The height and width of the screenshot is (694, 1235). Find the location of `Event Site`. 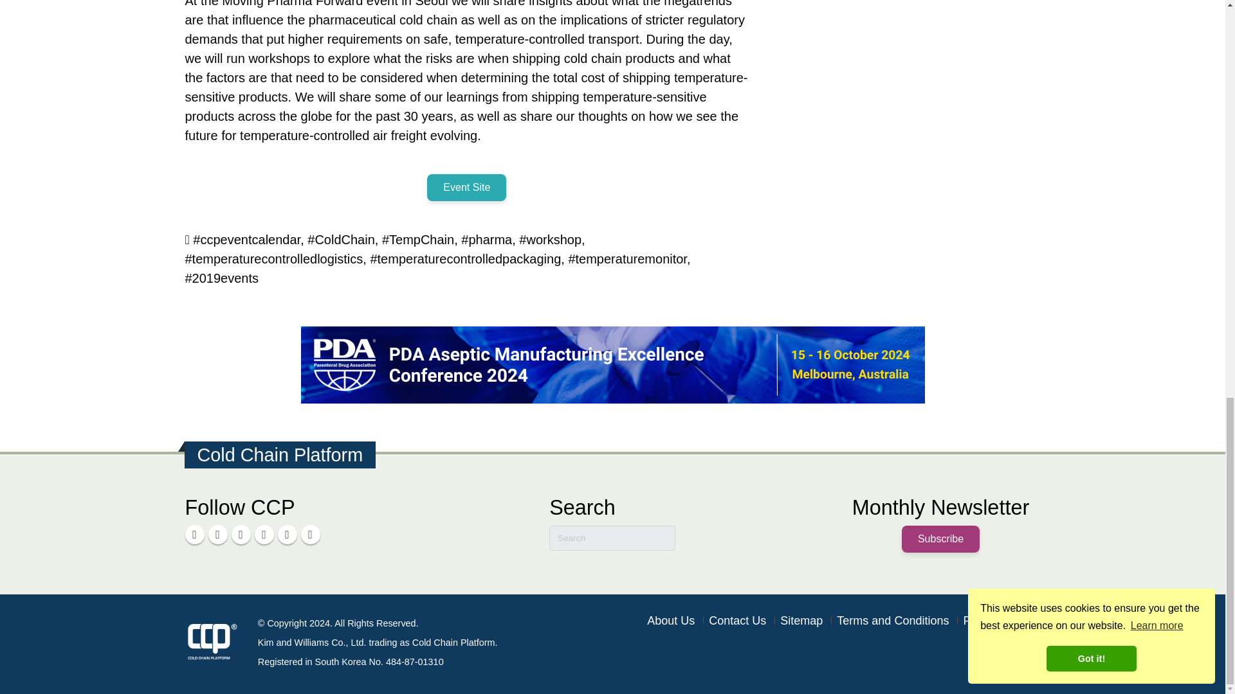

Event Site is located at coordinates (467, 188).